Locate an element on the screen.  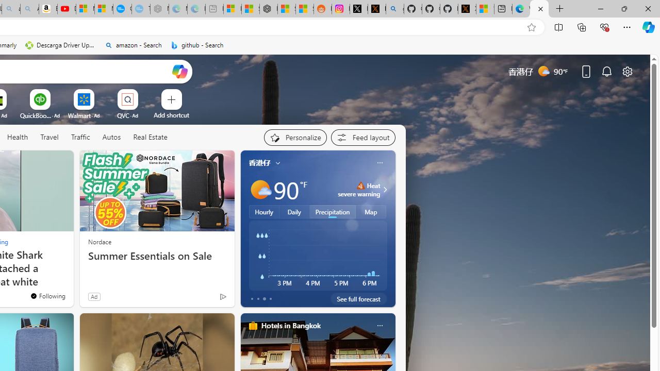
Descarga Driver Updater is located at coordinates (61, 45).